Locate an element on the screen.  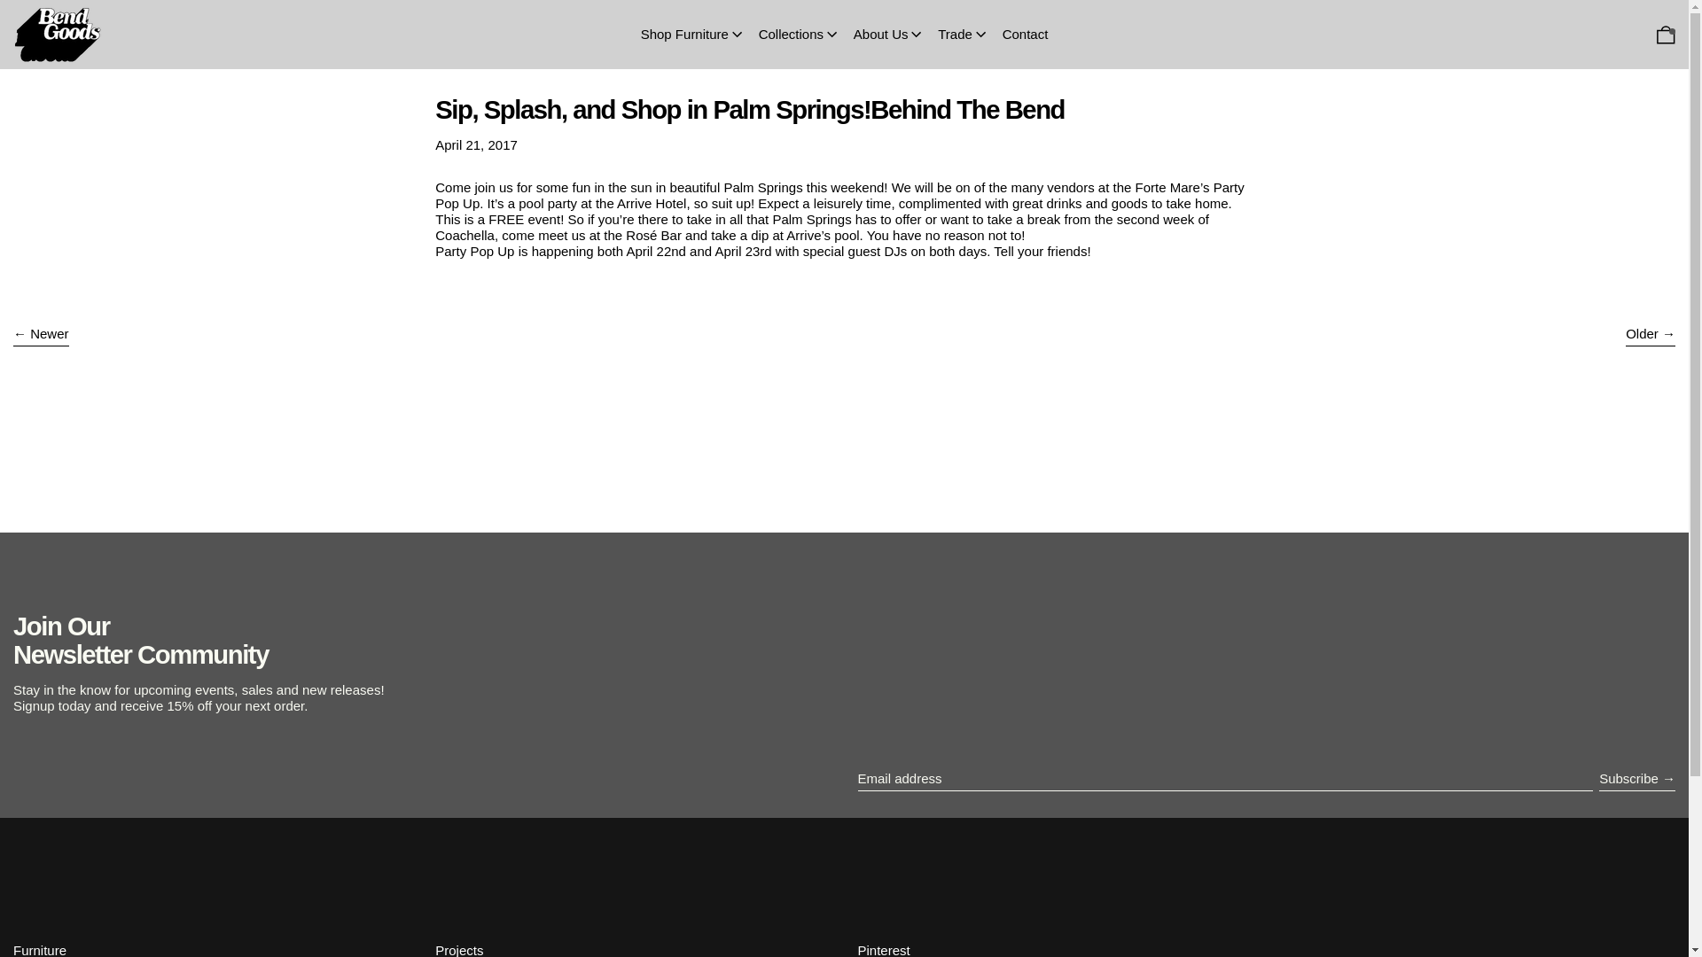
About Us is located at coordinates (888, 34).